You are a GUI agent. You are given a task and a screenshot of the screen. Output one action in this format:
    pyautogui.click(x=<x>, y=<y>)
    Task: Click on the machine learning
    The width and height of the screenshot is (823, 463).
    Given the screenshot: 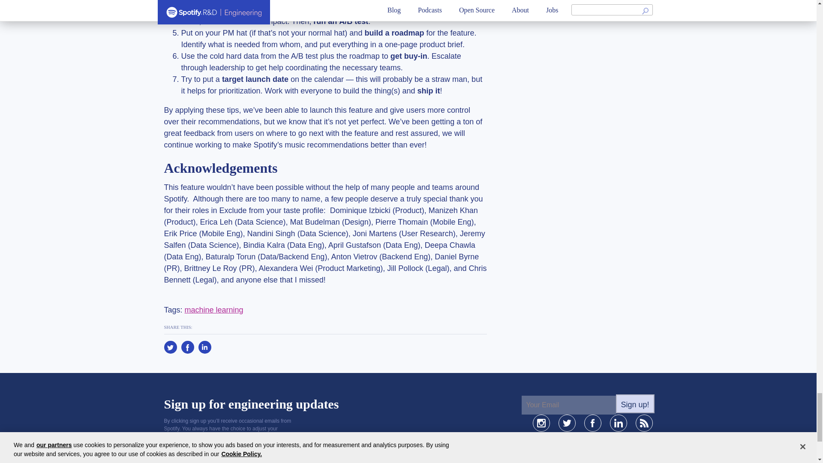 What is the action you would take?
    pyautogui.click(x=214, y=310)
    